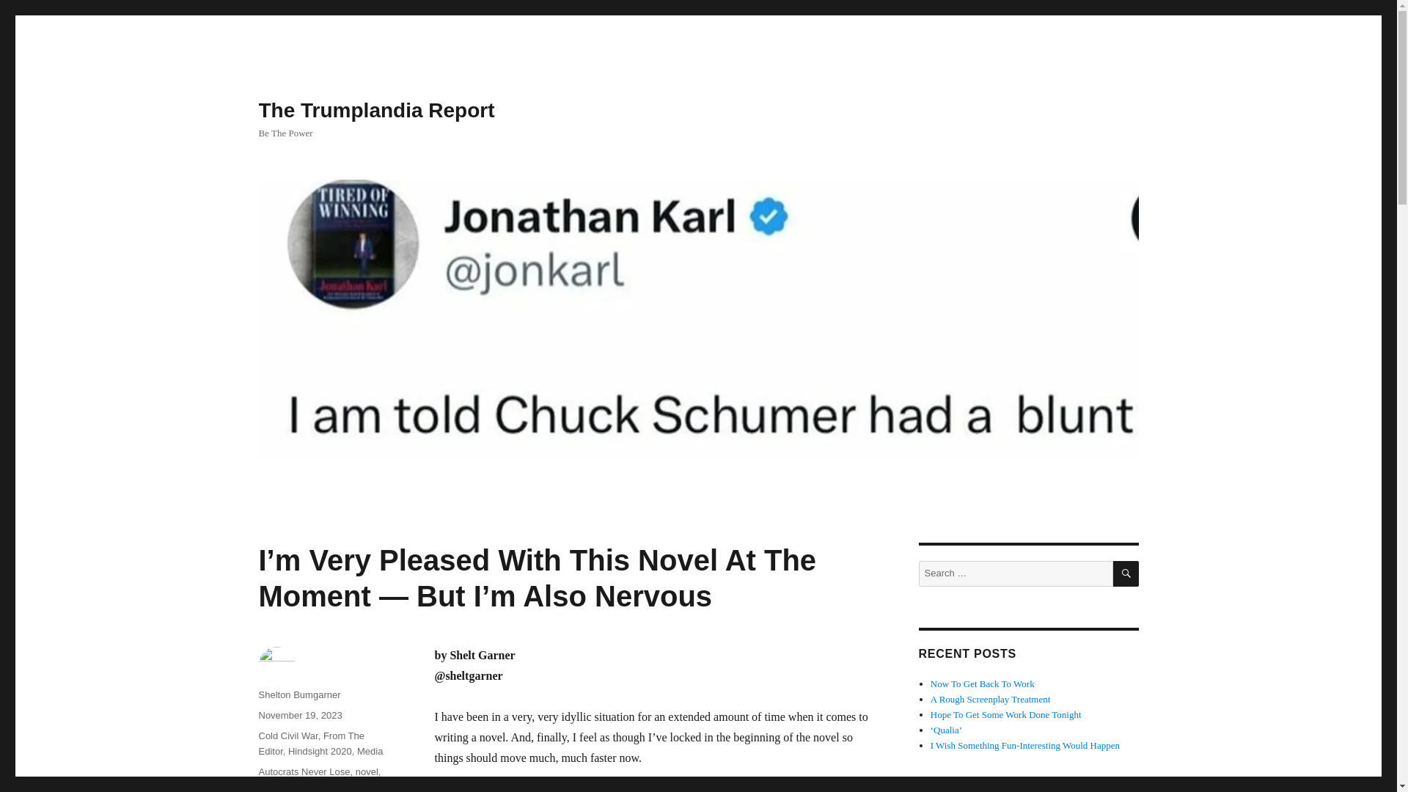 The height and width of the screenshot is (792, 1408). Describe the element at coordinates (304, 771) in the screenshot. I see `Autocrats Never Lose` at that location.